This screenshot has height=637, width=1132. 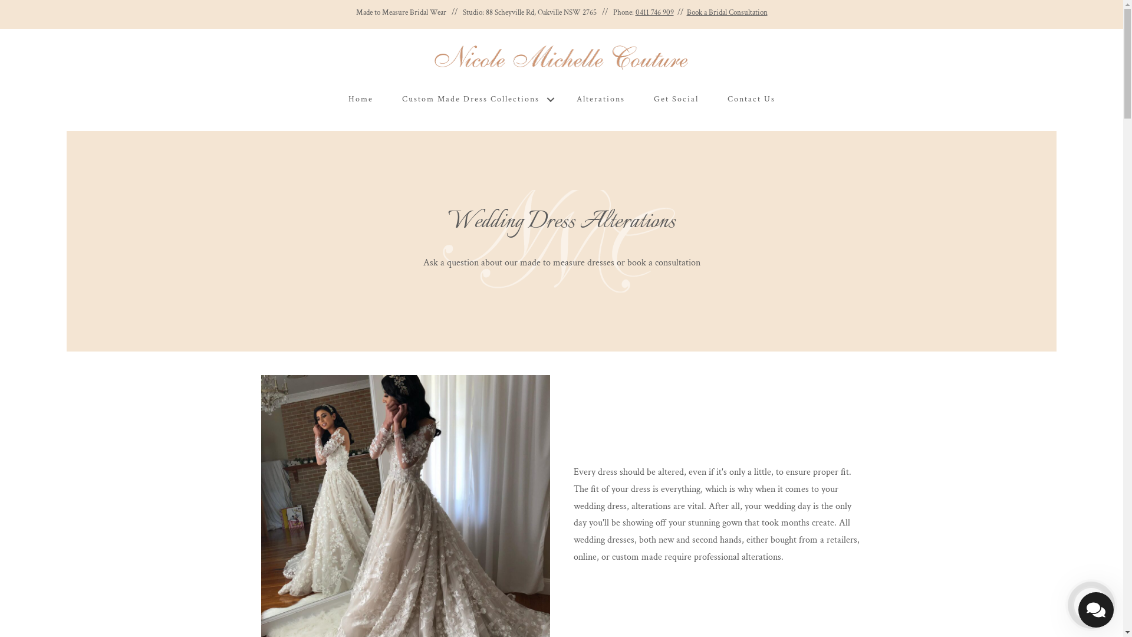 What do you see at coordinates (475, 99) in the screenshot?
I see `Custom Made Dress Collections` at bounding box center [475, 99].